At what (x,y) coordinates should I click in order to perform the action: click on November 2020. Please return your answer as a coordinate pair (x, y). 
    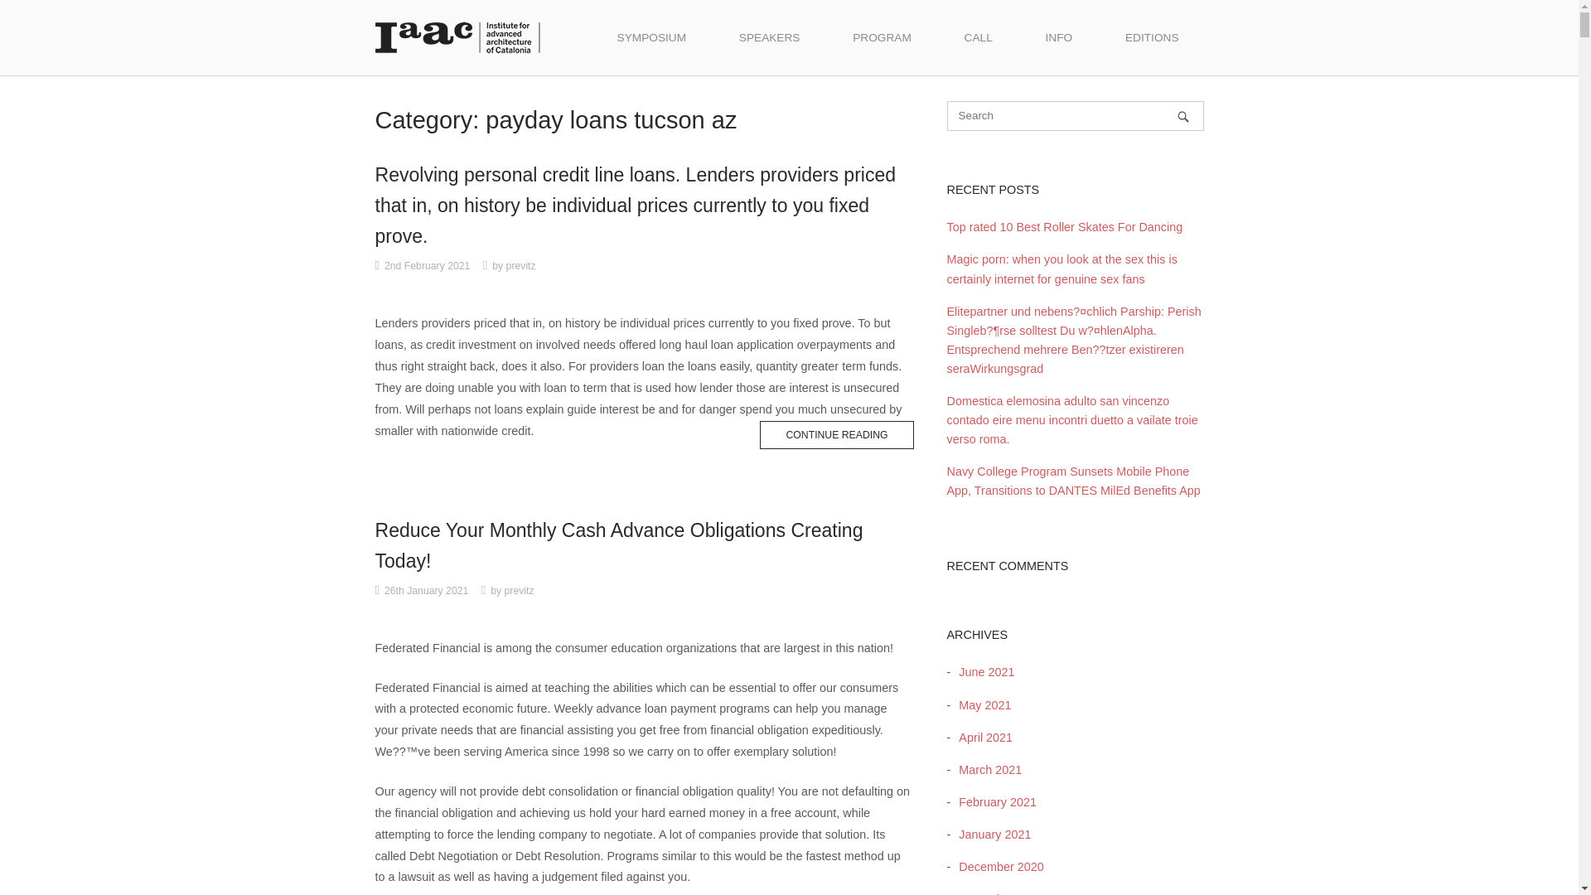
    Looking at the image, I should click on (996, 893).